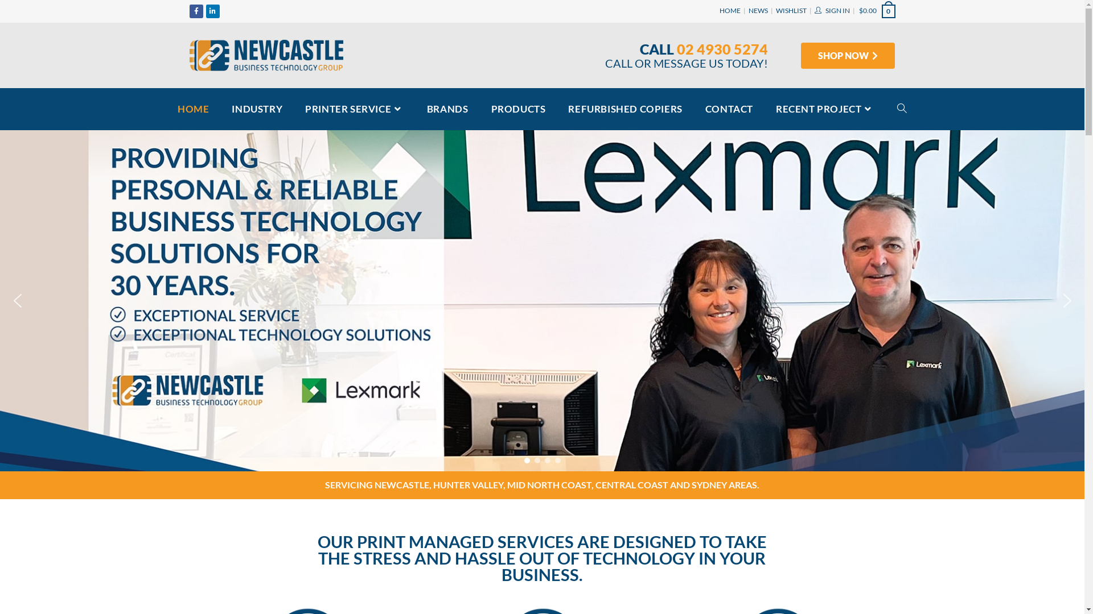 The width and height of the screenshot is (1093, 614). I want to click on HOME, so click(730, 10).